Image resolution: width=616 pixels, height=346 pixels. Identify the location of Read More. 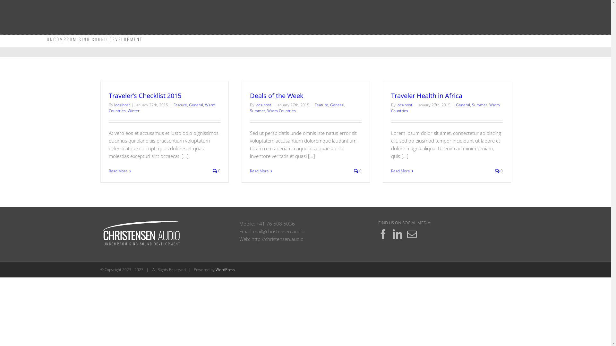
(118, 171).